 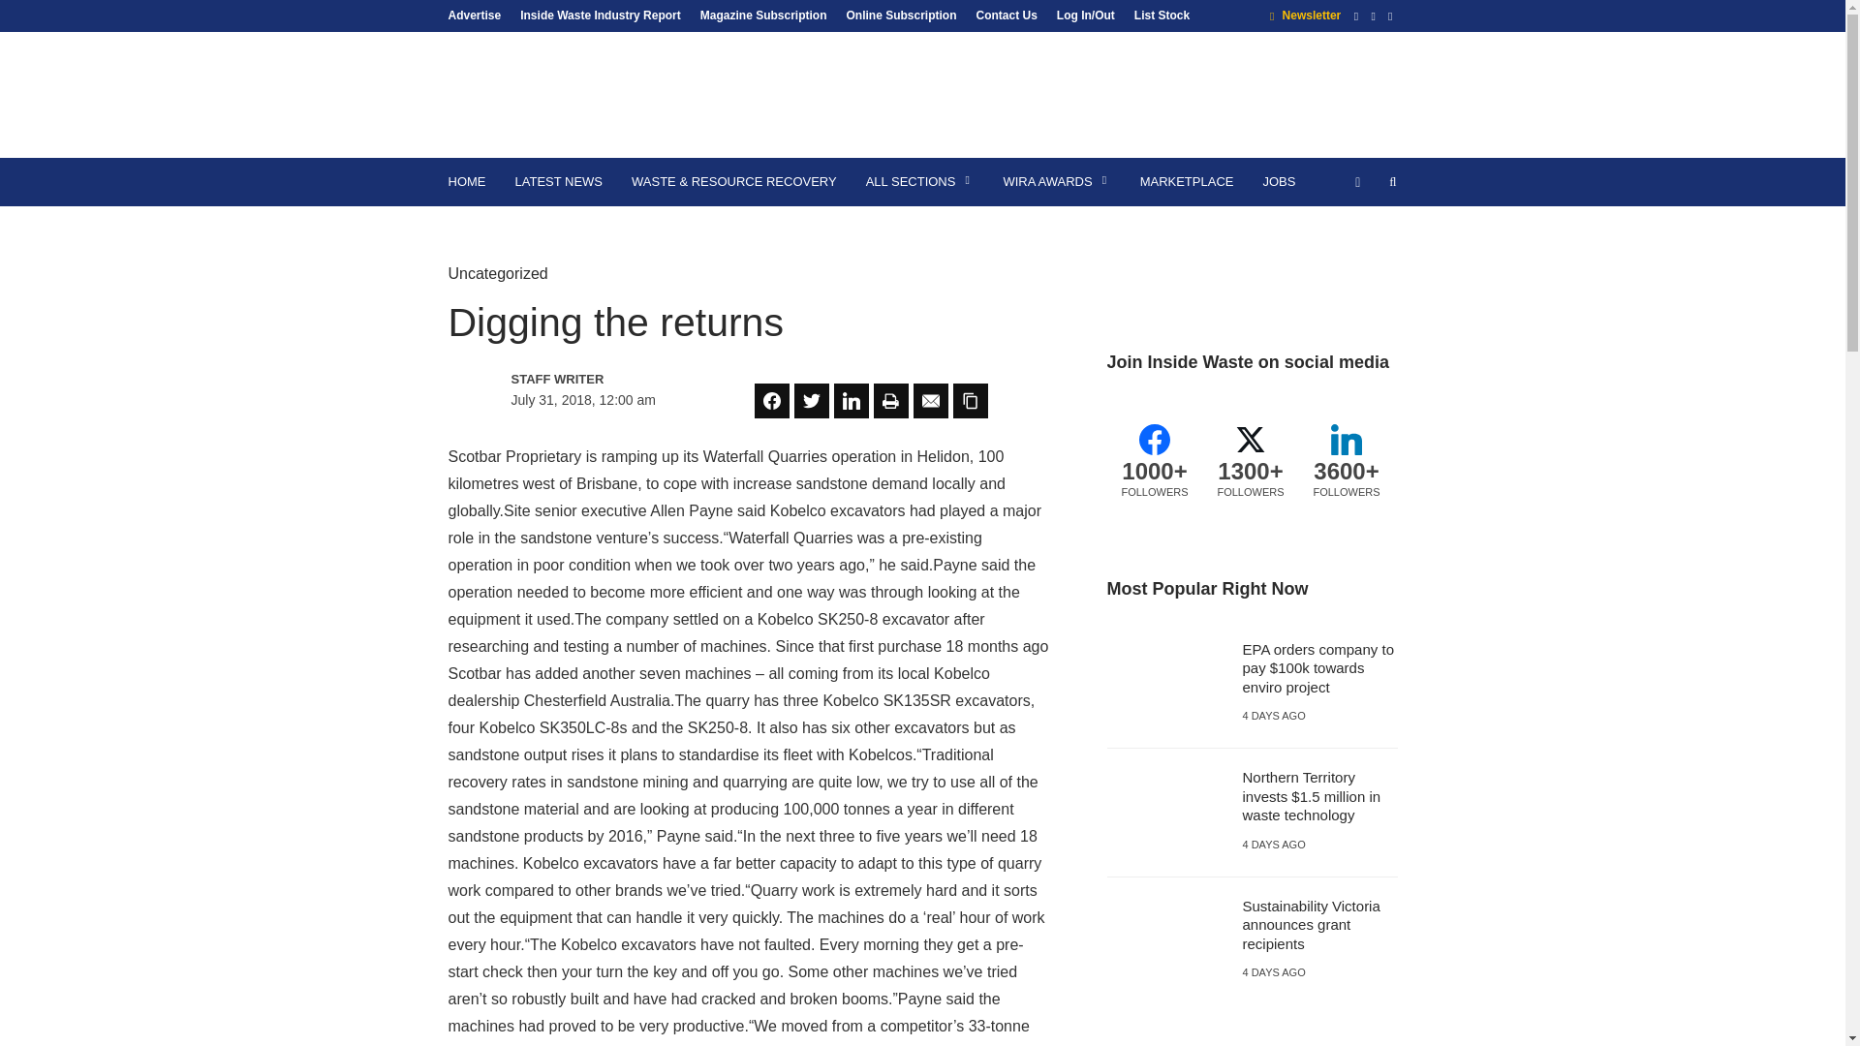 I want to click on Share on Print, so click(x=891, y=401).